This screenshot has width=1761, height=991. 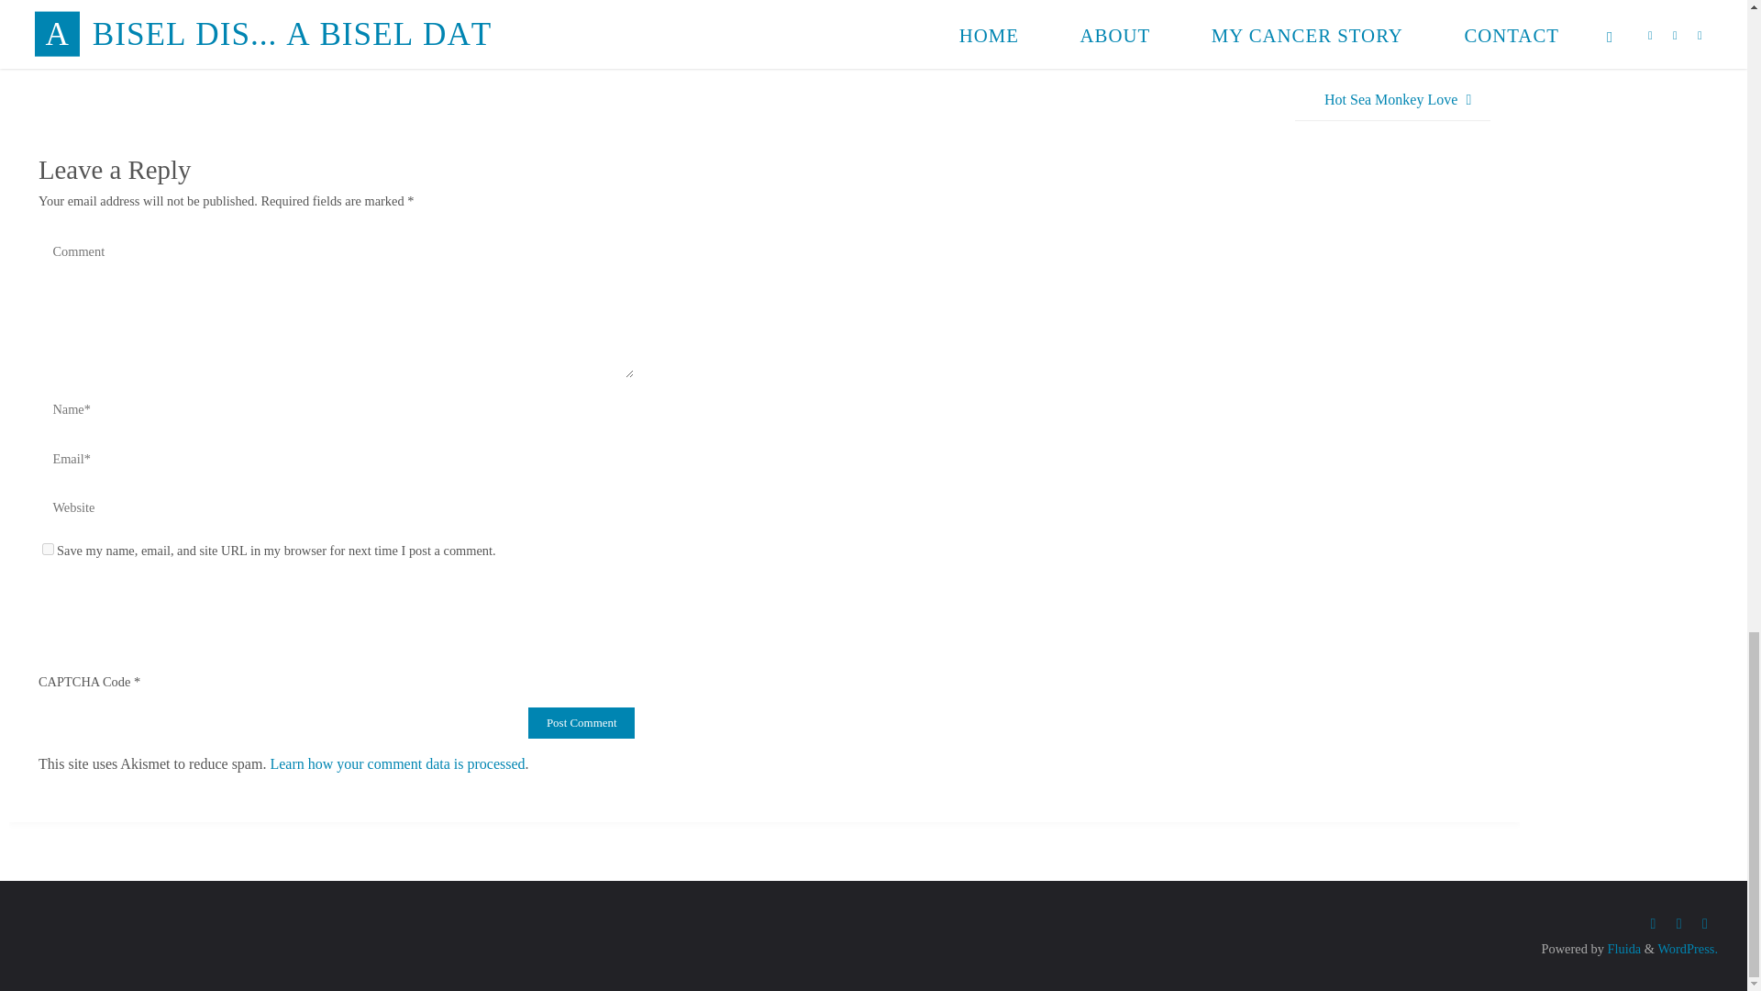 I want to click on Fluida WordPress Theme by Cryout Creations, so click(x=1623, y=949).